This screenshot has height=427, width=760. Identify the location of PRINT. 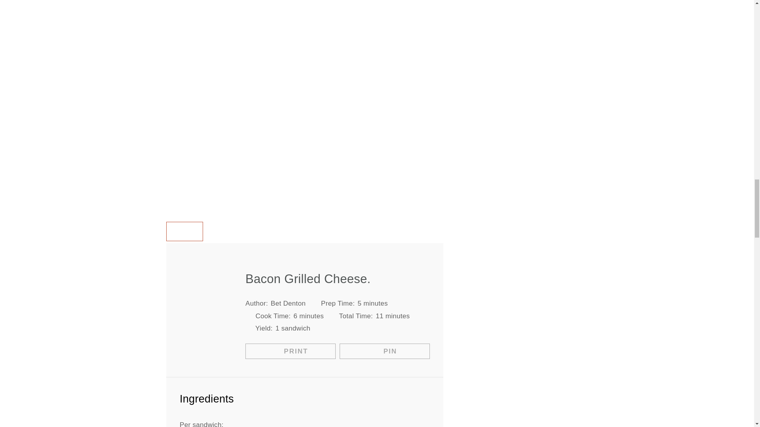
(184, 231).